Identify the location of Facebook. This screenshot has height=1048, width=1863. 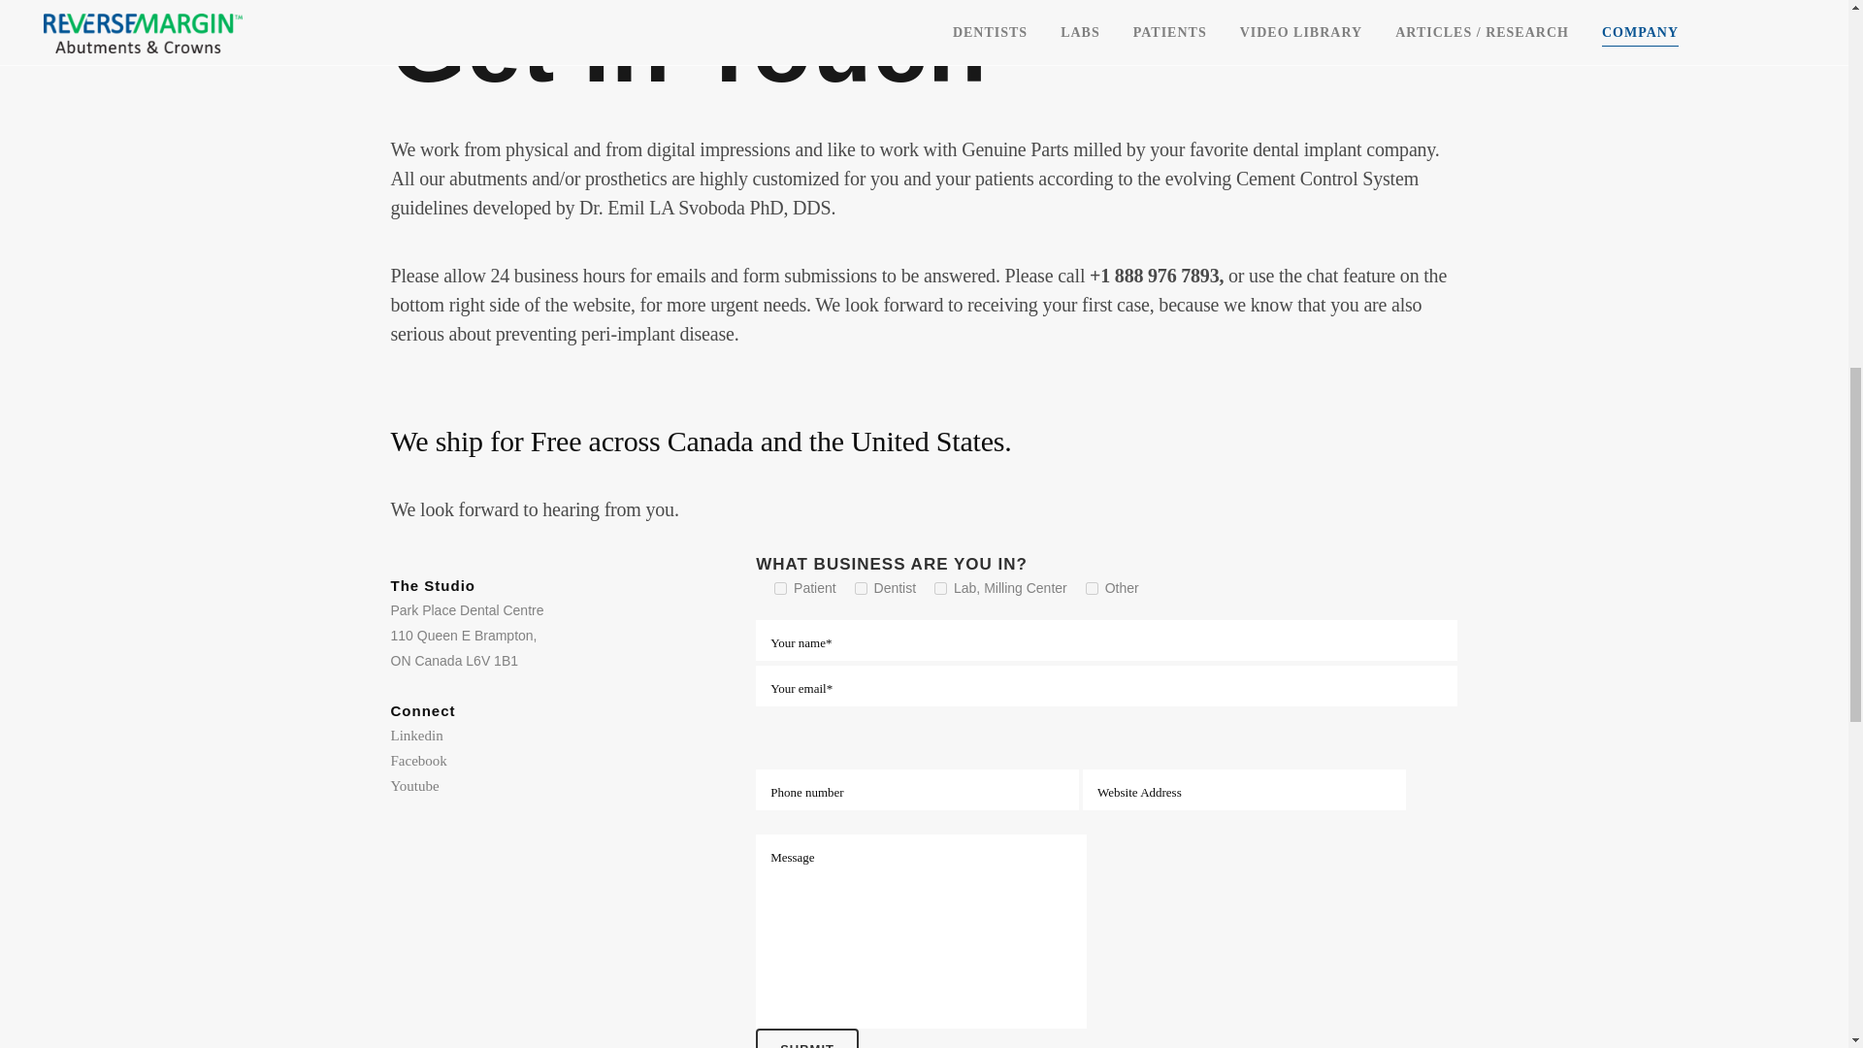
(417, 761).